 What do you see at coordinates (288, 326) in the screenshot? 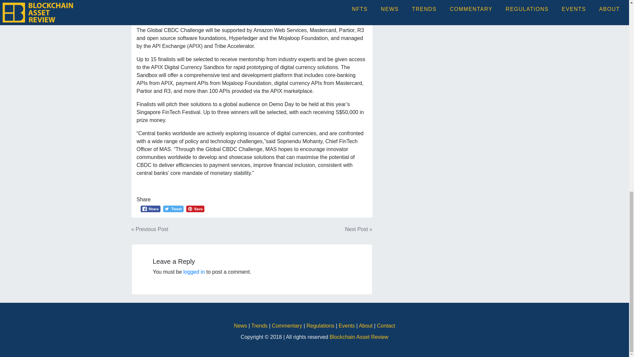
I see `Commentary` at bounding box center [288, 326].